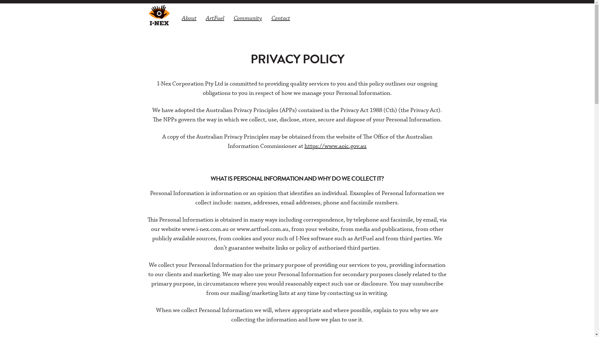 This screenshot has height=337, width=599. What do you see at coordinates (280, 18) in the screenshot?
I see `Contact` at bounding box center [280, 18].